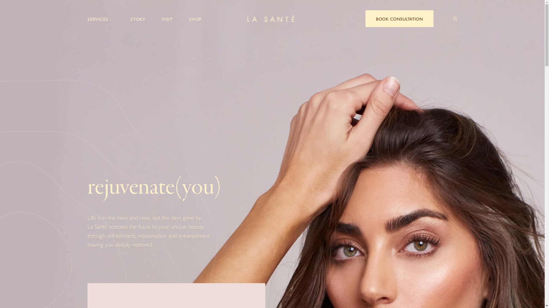 The image size is (549, 308). Describe the element at coordinates (138, 19) in the screenshot. I see `STORY` at that location.